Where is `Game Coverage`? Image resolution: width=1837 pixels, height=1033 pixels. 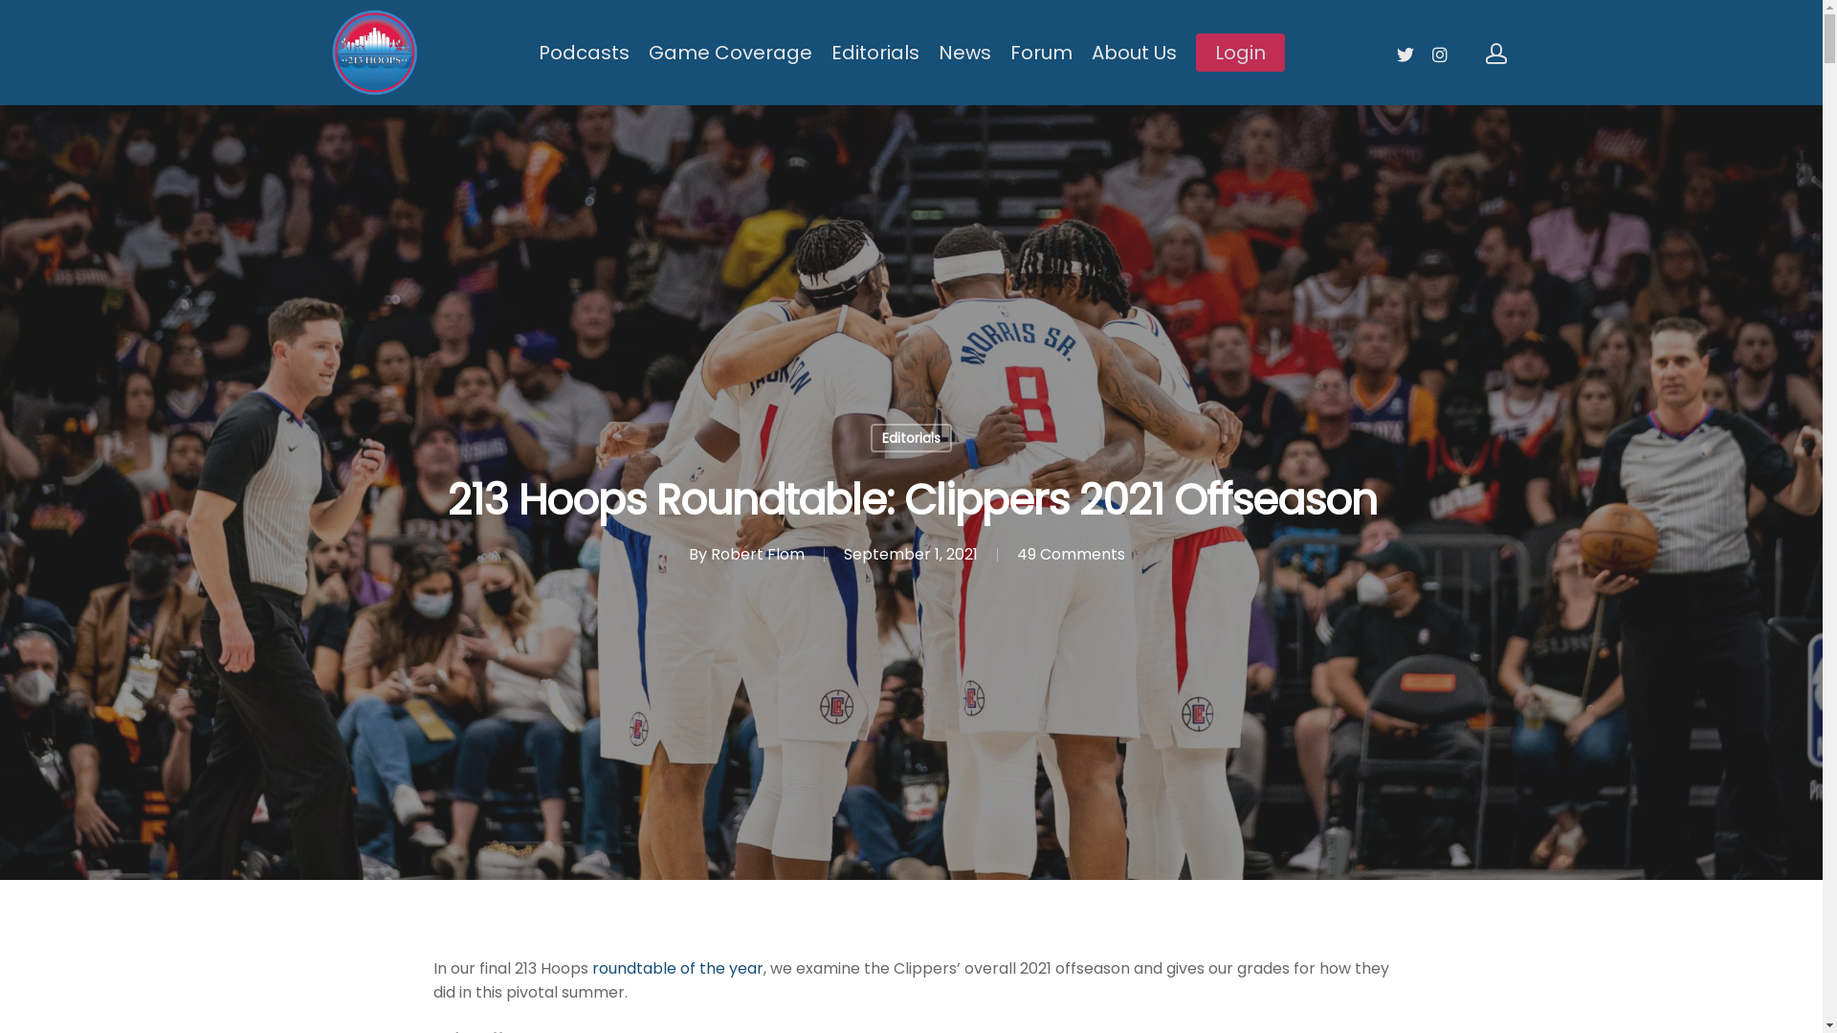 Game Coverage is located at coordinates (731, 53).